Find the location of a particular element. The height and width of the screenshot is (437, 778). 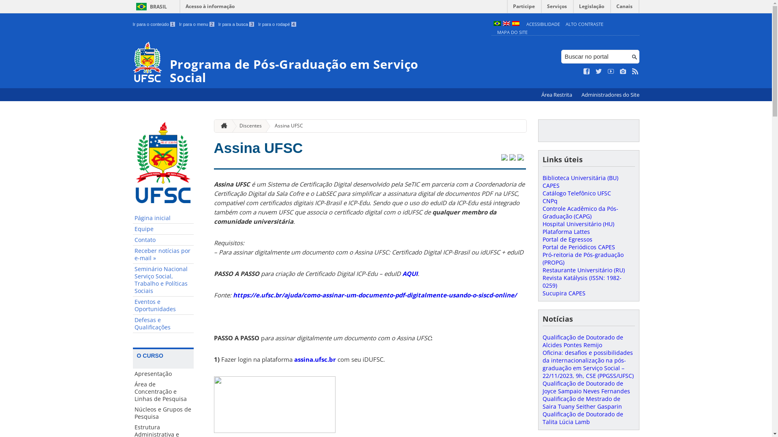

Assina UFSC is located at coordinates (259, 148).